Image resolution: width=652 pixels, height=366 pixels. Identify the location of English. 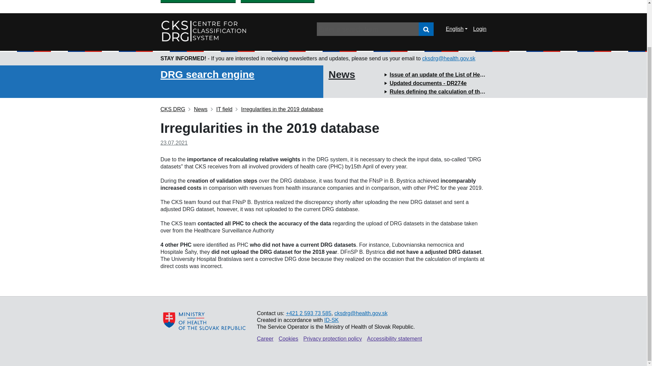
(457, 29).